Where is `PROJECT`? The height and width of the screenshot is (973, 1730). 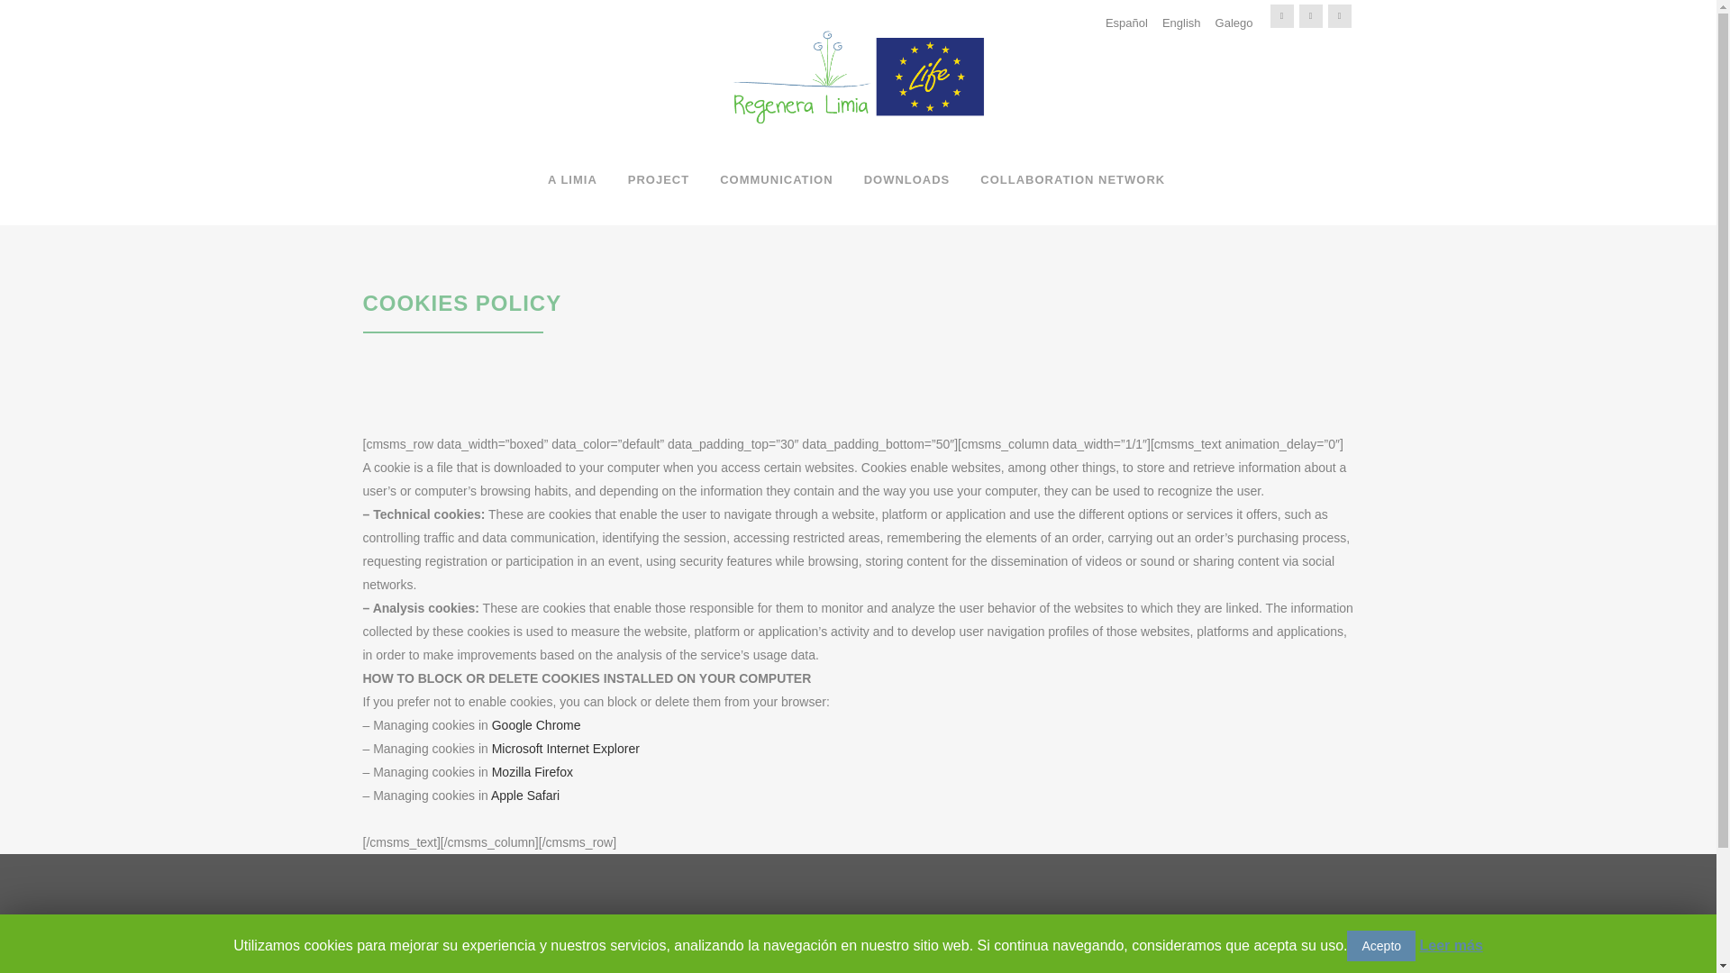
PROJECT is located at coordinates (658, 180).